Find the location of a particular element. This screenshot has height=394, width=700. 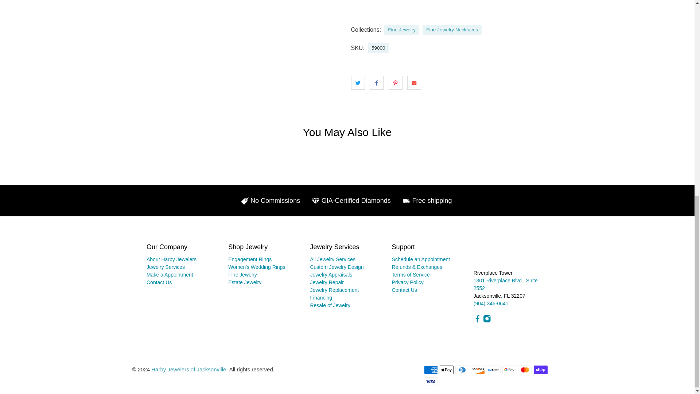

Google Pay is located at coordinates (509, 370).